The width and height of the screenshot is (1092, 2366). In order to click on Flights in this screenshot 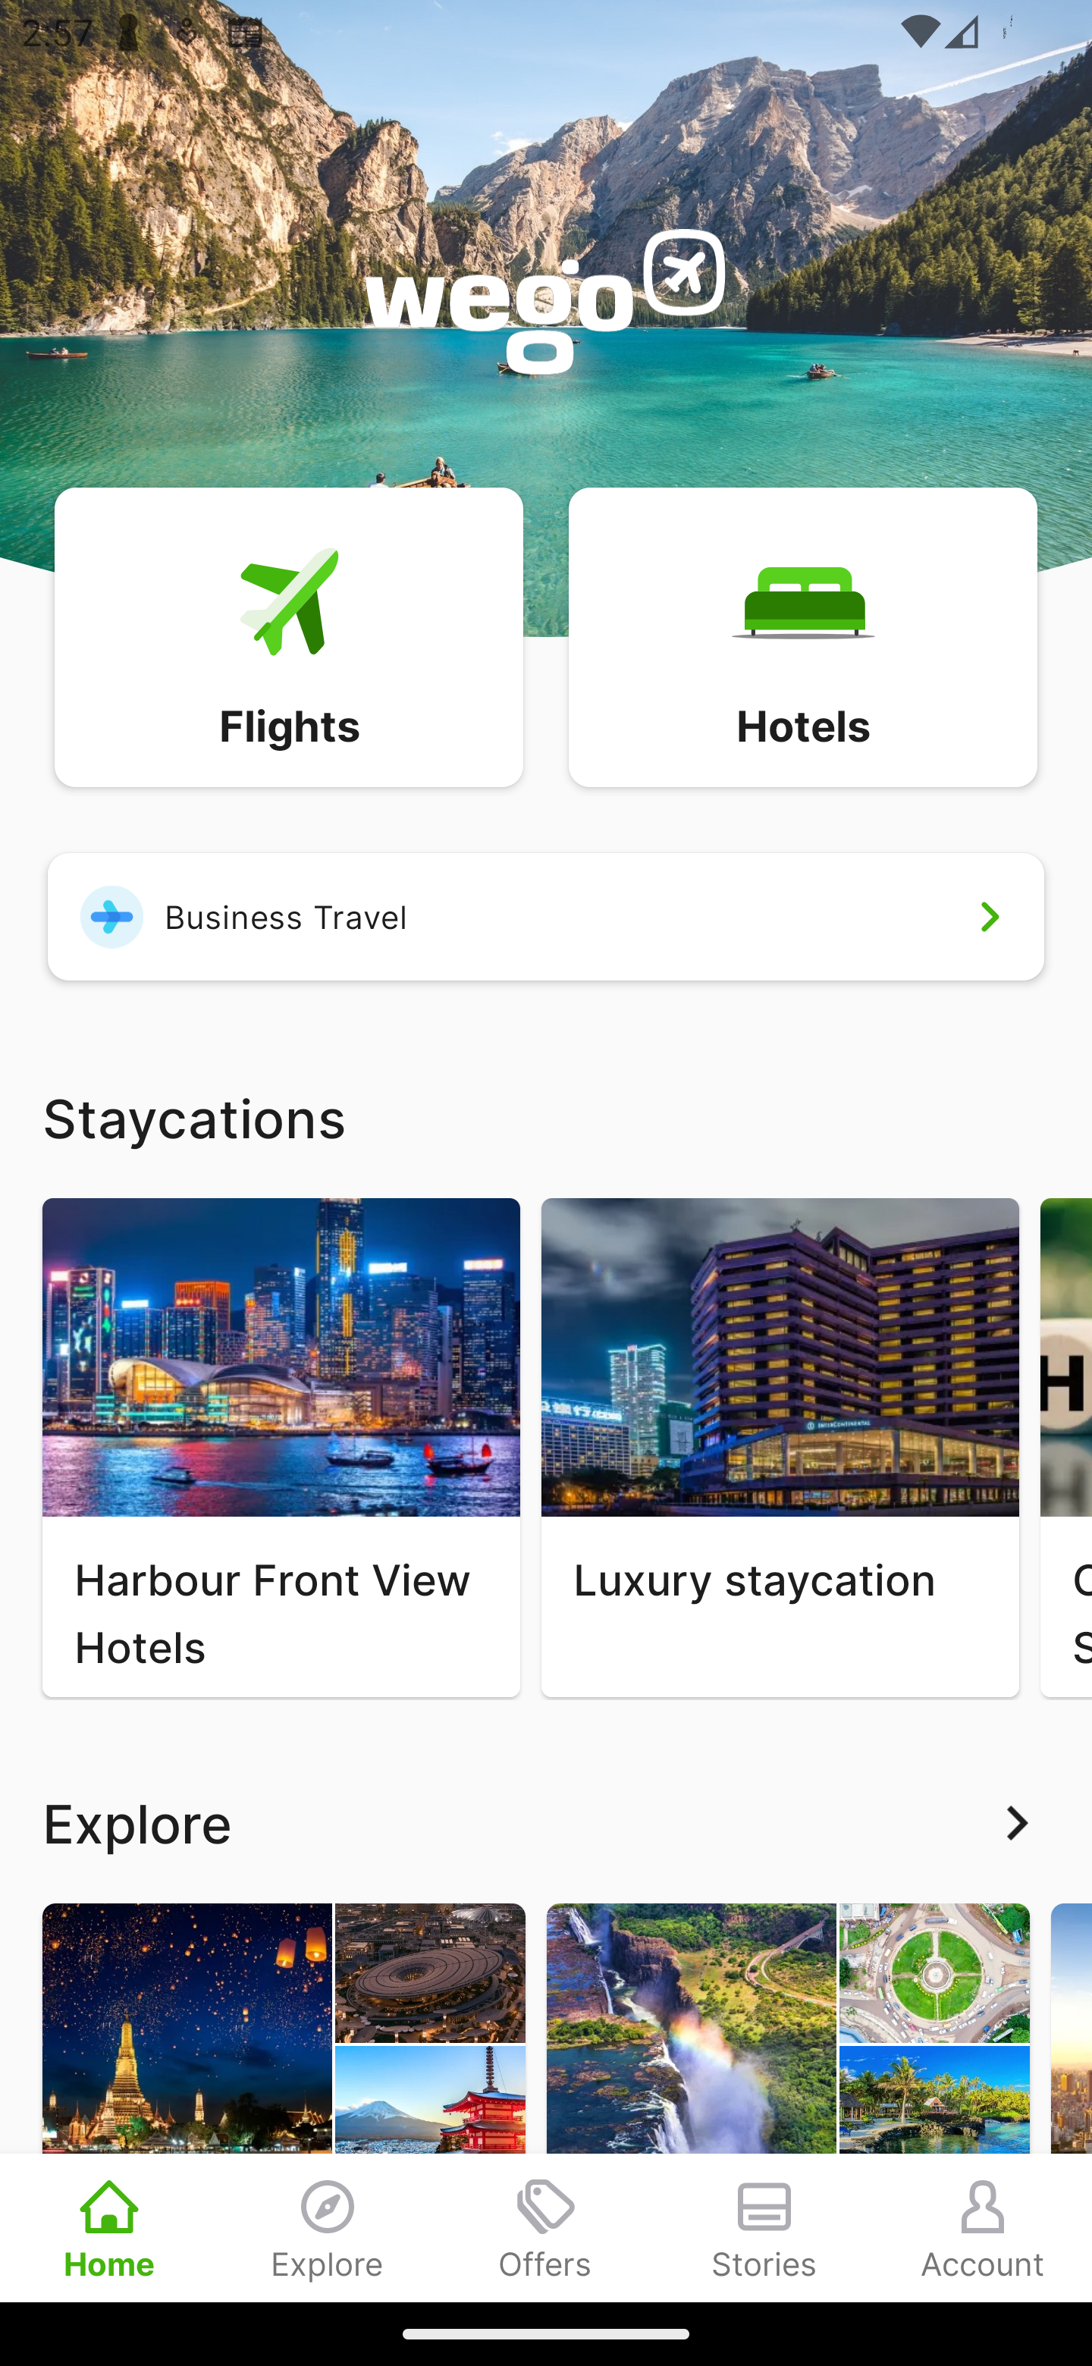, I will do `click(288, 635)`.